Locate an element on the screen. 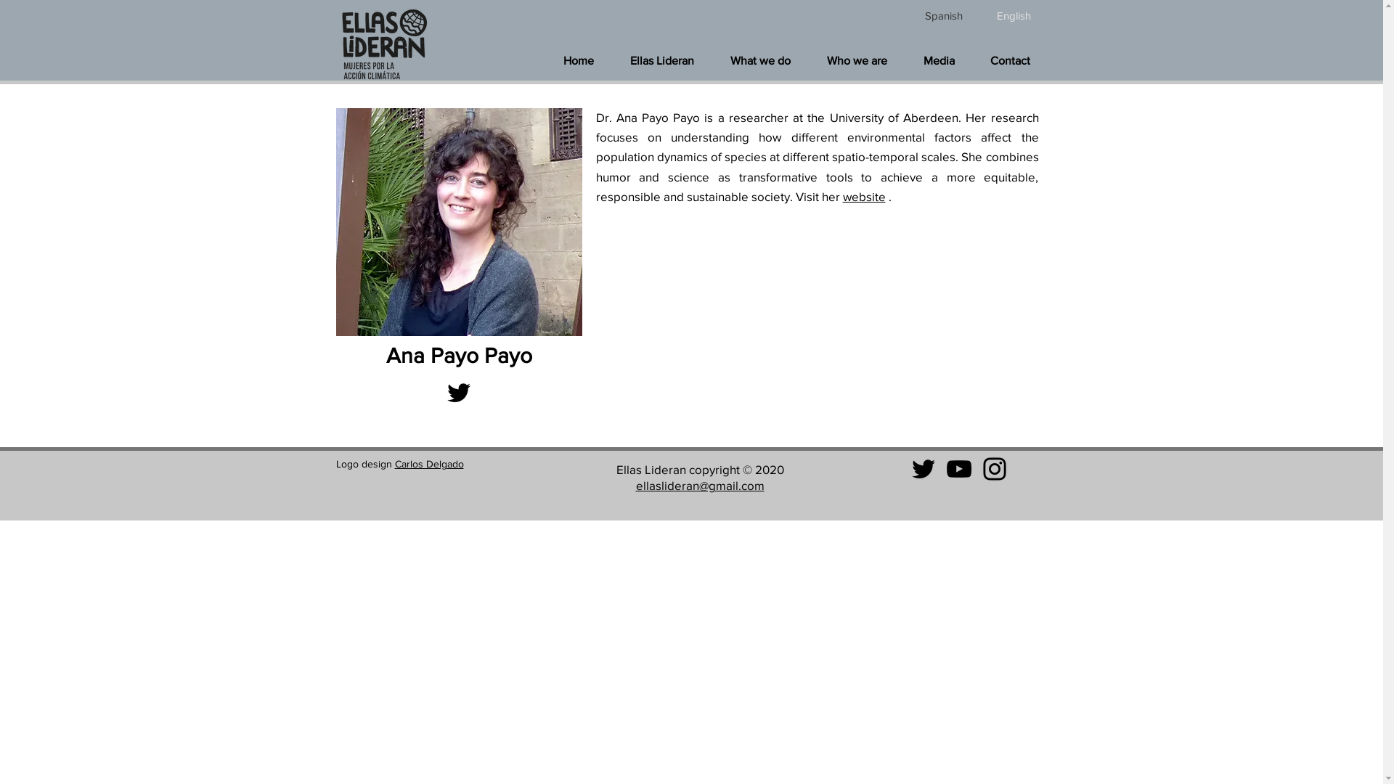 This screenshot has height=784, width=1394. English is located at coordinates (1013, 16).